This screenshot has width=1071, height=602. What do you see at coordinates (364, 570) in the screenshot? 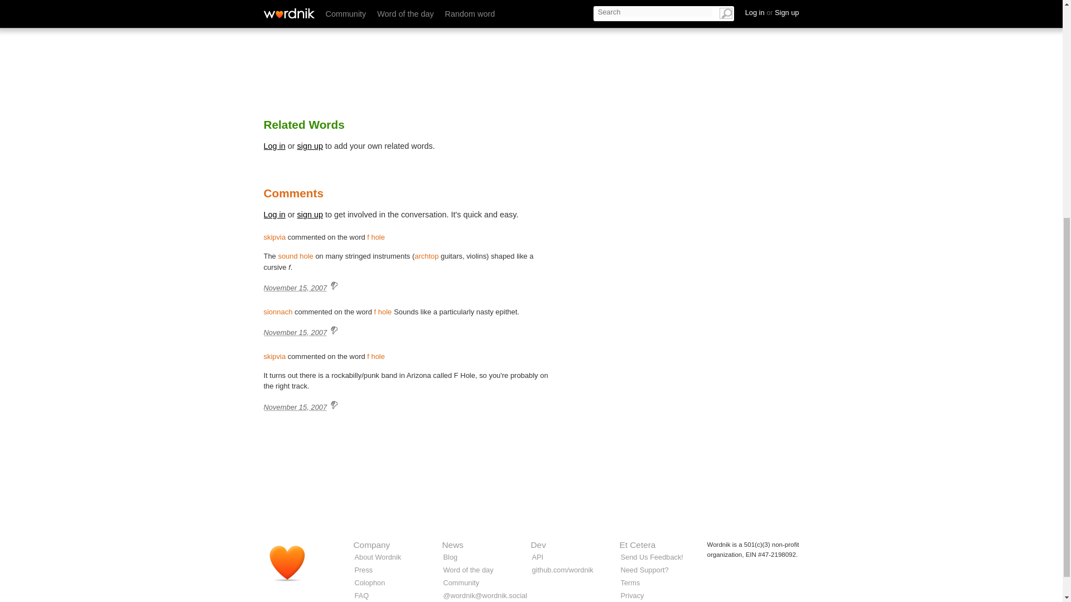
I see `Press` at bounding box center [364, 570].